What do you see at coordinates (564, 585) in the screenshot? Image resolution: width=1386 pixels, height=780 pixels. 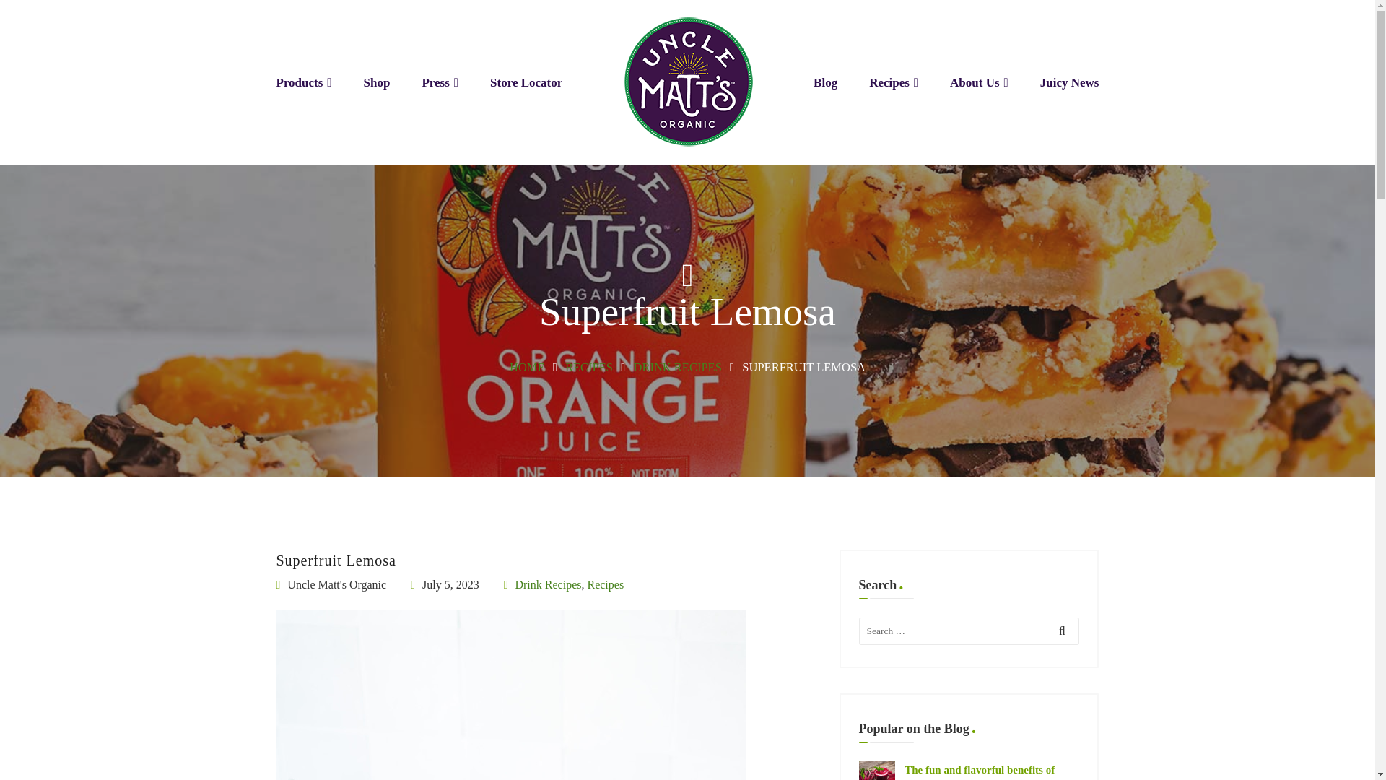 I see `Post in category` at bounding box center [564, 585].